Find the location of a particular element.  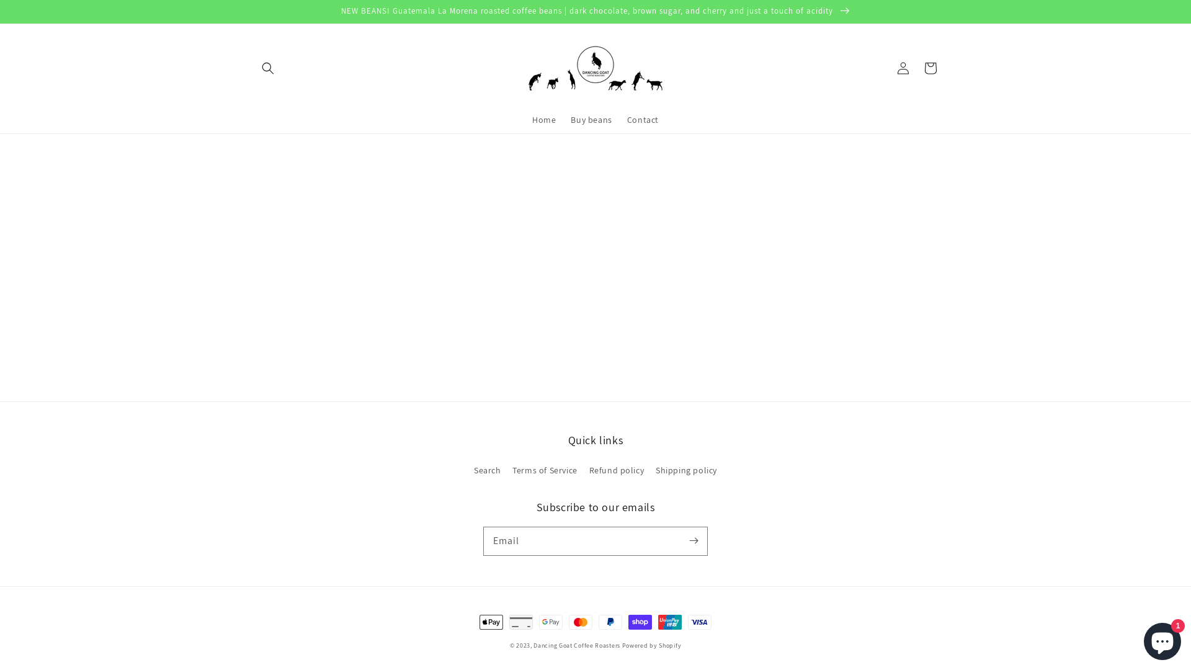

Home is located at coordinates (544, 120).